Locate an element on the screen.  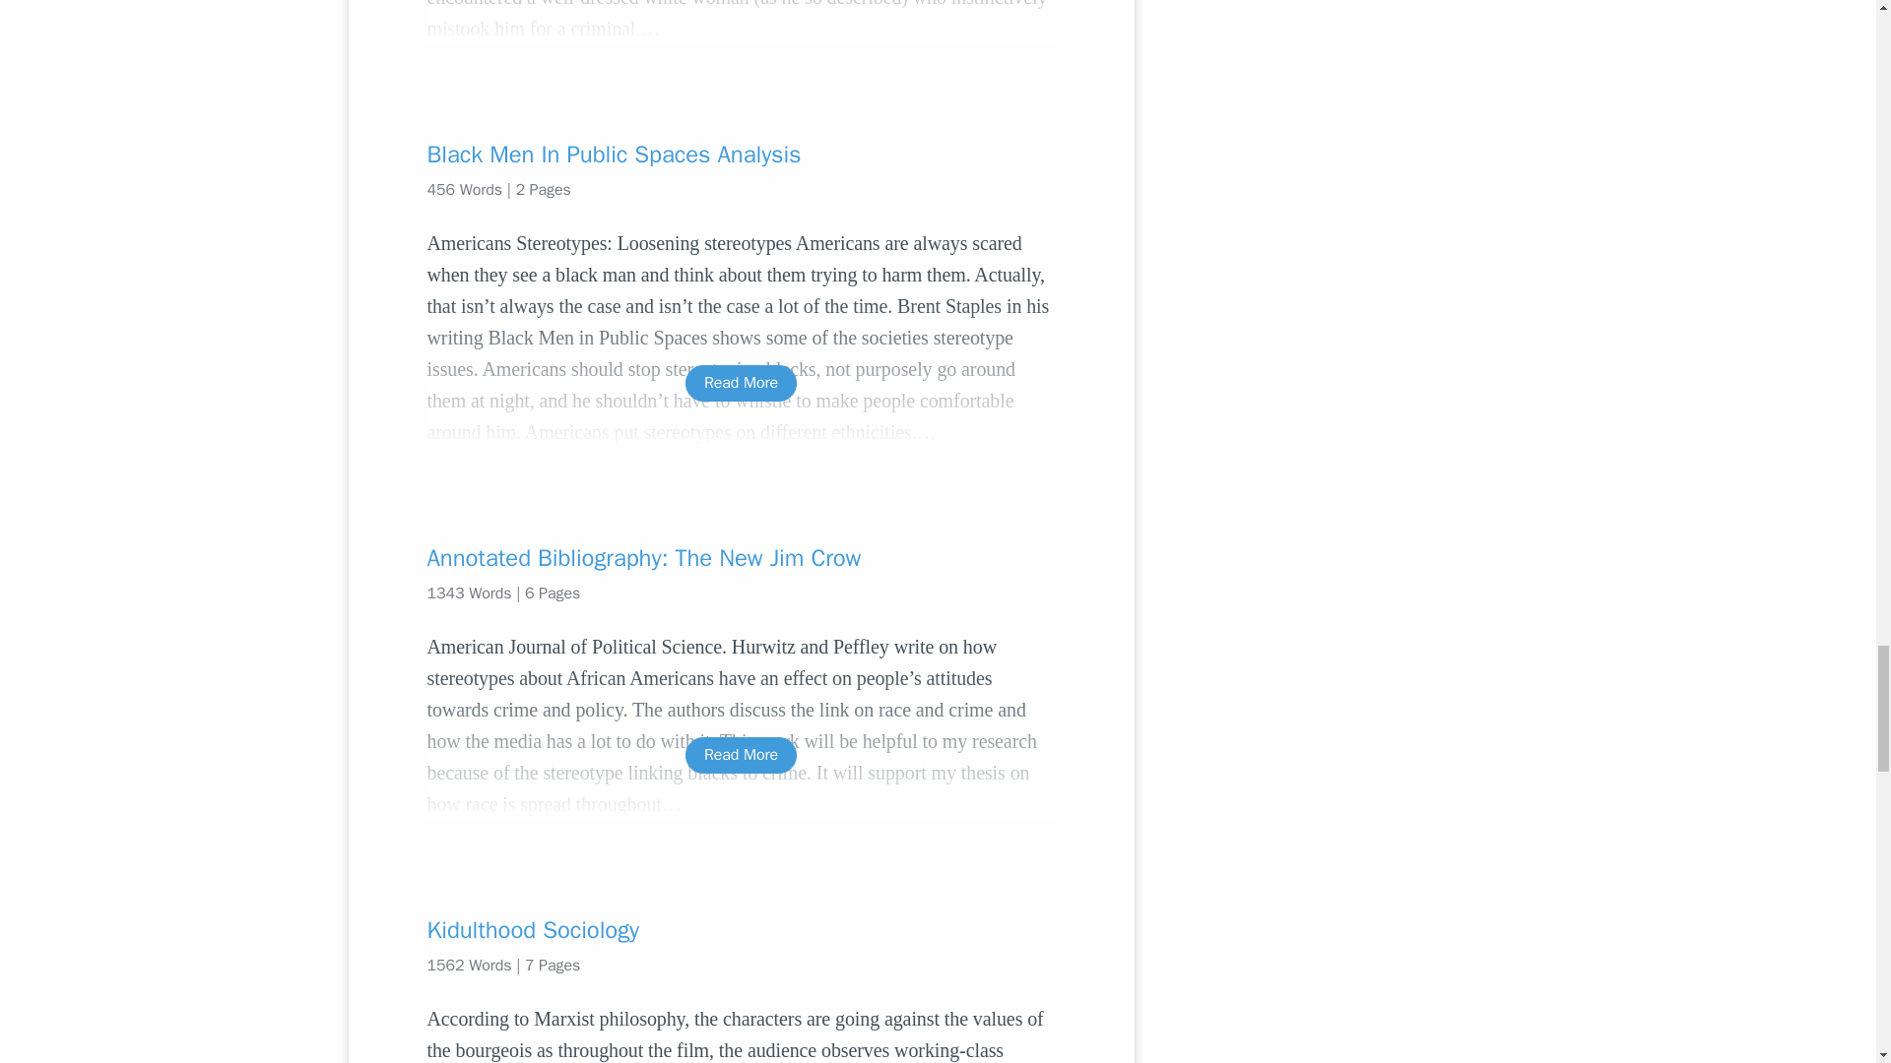
Read More is located at coordinates (741, 756).